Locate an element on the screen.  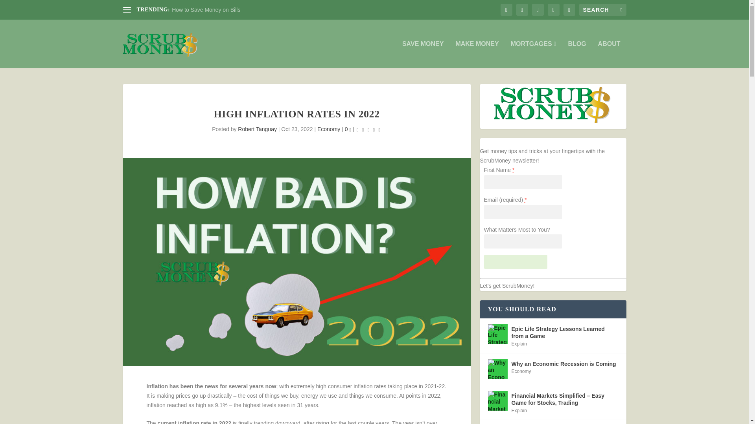
MORTGAGES is located at coordinates (534, 54).